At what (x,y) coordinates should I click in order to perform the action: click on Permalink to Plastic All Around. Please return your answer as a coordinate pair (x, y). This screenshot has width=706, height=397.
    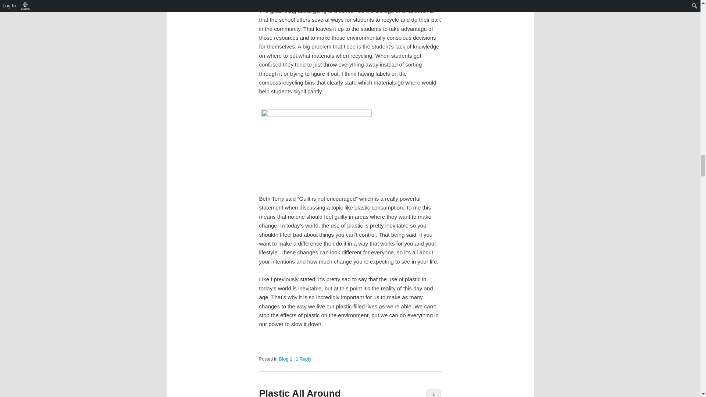
    Looking at the image, I should click on (299, 393).